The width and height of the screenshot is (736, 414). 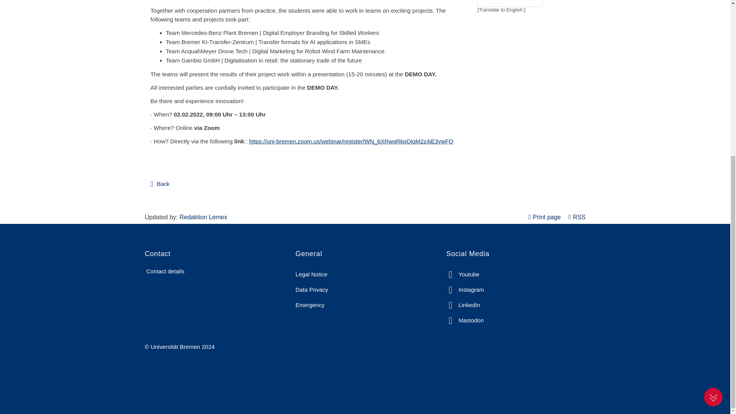 I want to click on Scroll to the bottom of the page, so click(x=713, y=150).